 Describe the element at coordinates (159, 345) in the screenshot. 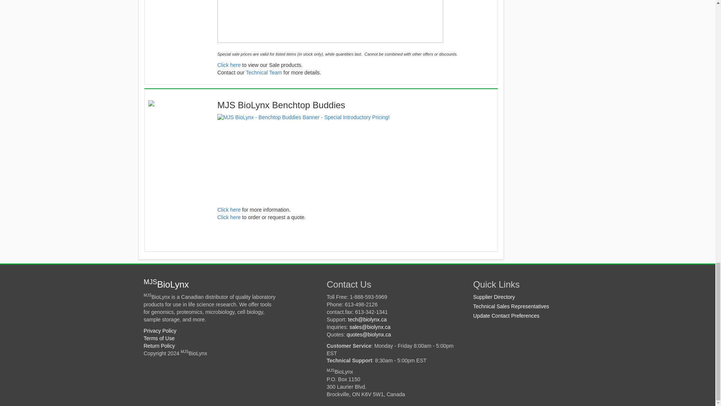

I see `Return Policy` at that location.